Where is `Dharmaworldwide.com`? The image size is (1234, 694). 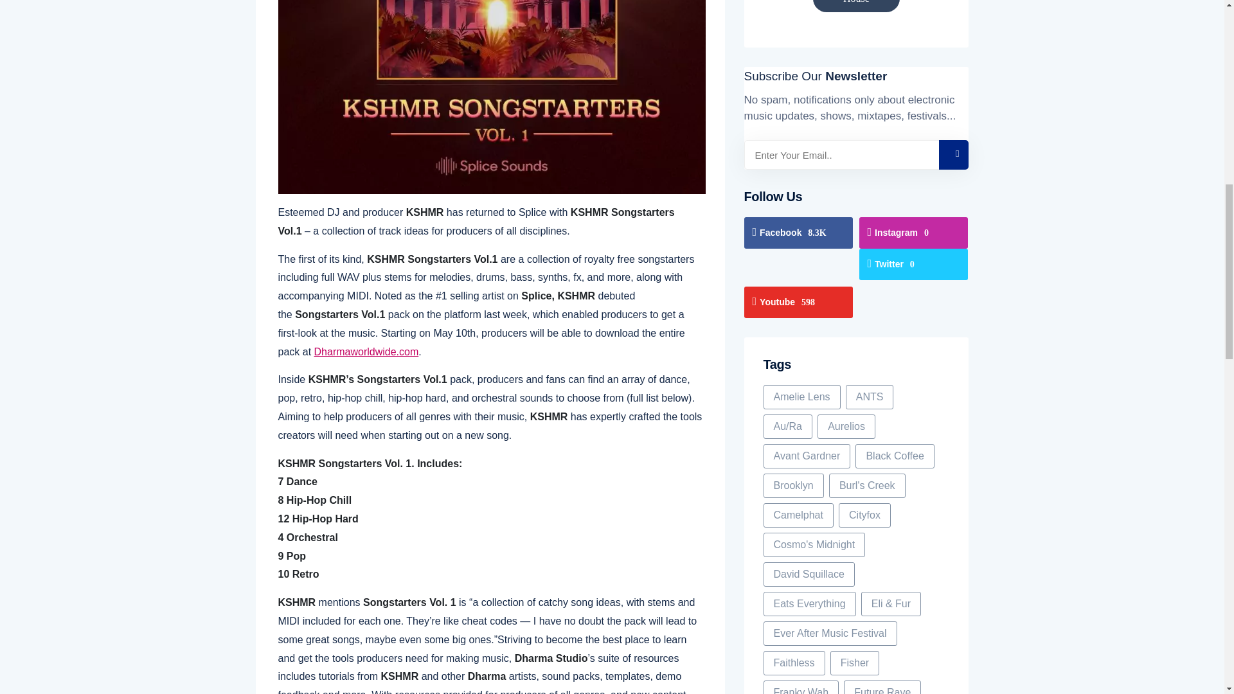 Dharmaworldwide.com is located at coordinates (366, 352).